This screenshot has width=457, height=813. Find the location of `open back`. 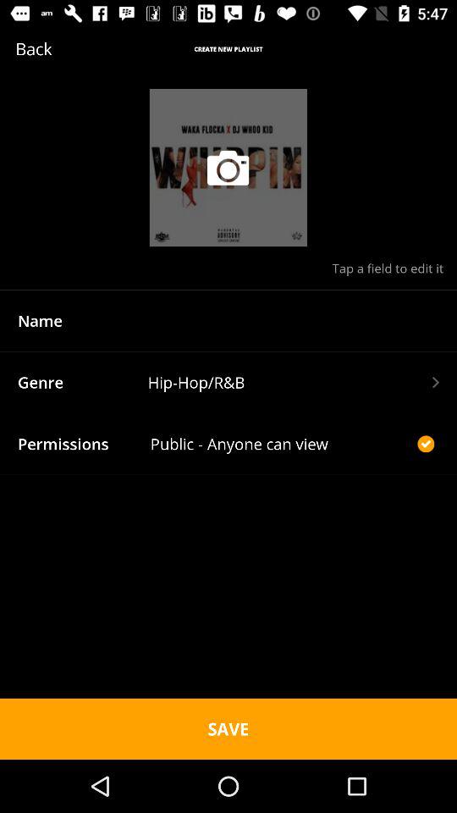

open back is located at coordinates (59, 49).